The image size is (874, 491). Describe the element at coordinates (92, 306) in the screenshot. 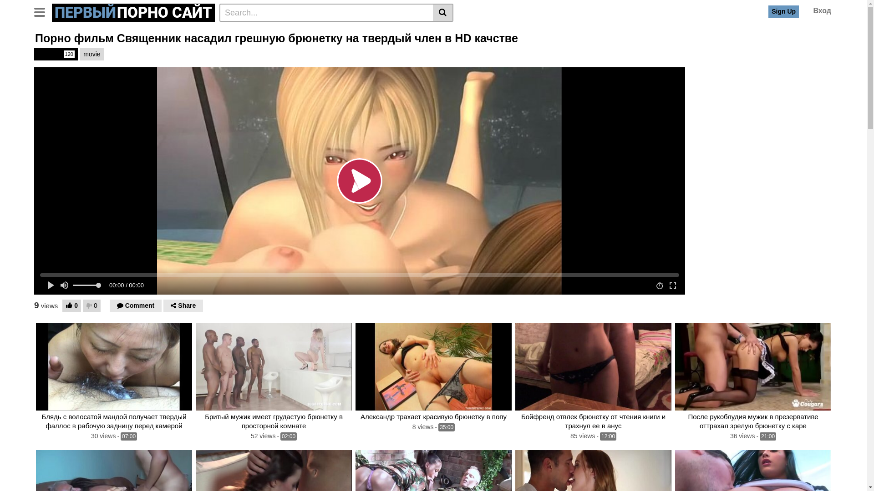

I see `0` at that location.